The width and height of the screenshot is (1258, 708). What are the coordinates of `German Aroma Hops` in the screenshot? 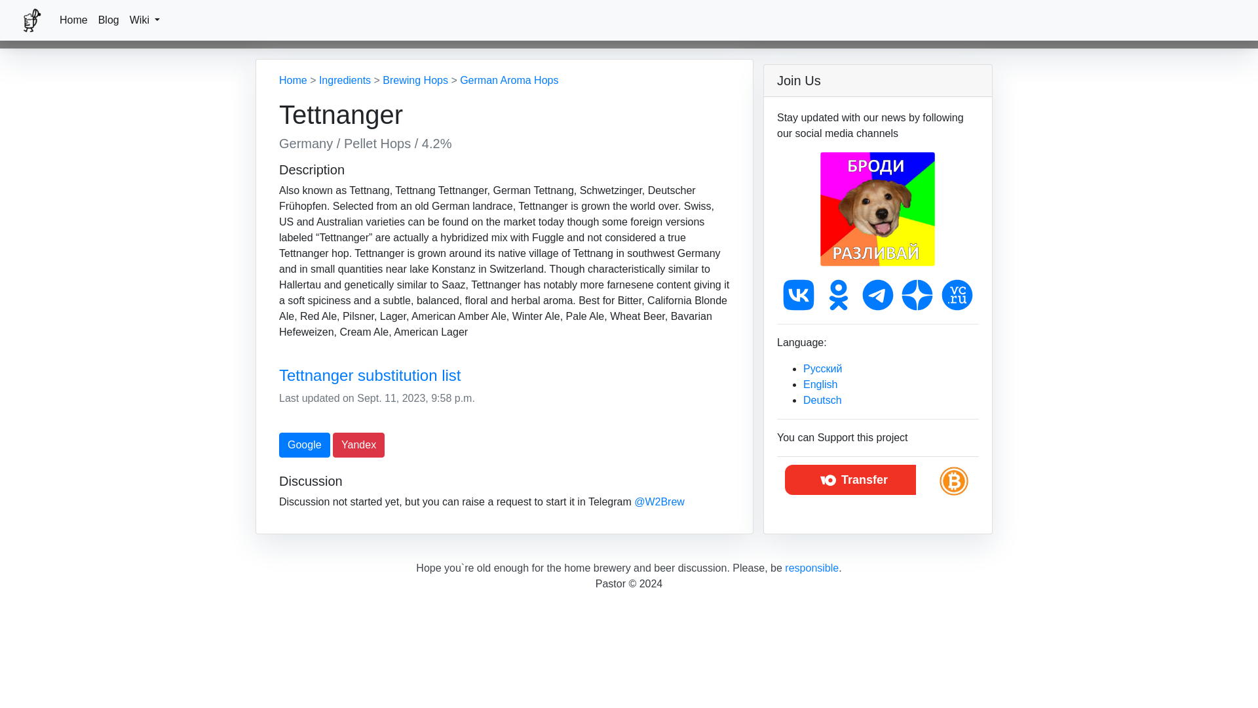 It's located at (509, 80).